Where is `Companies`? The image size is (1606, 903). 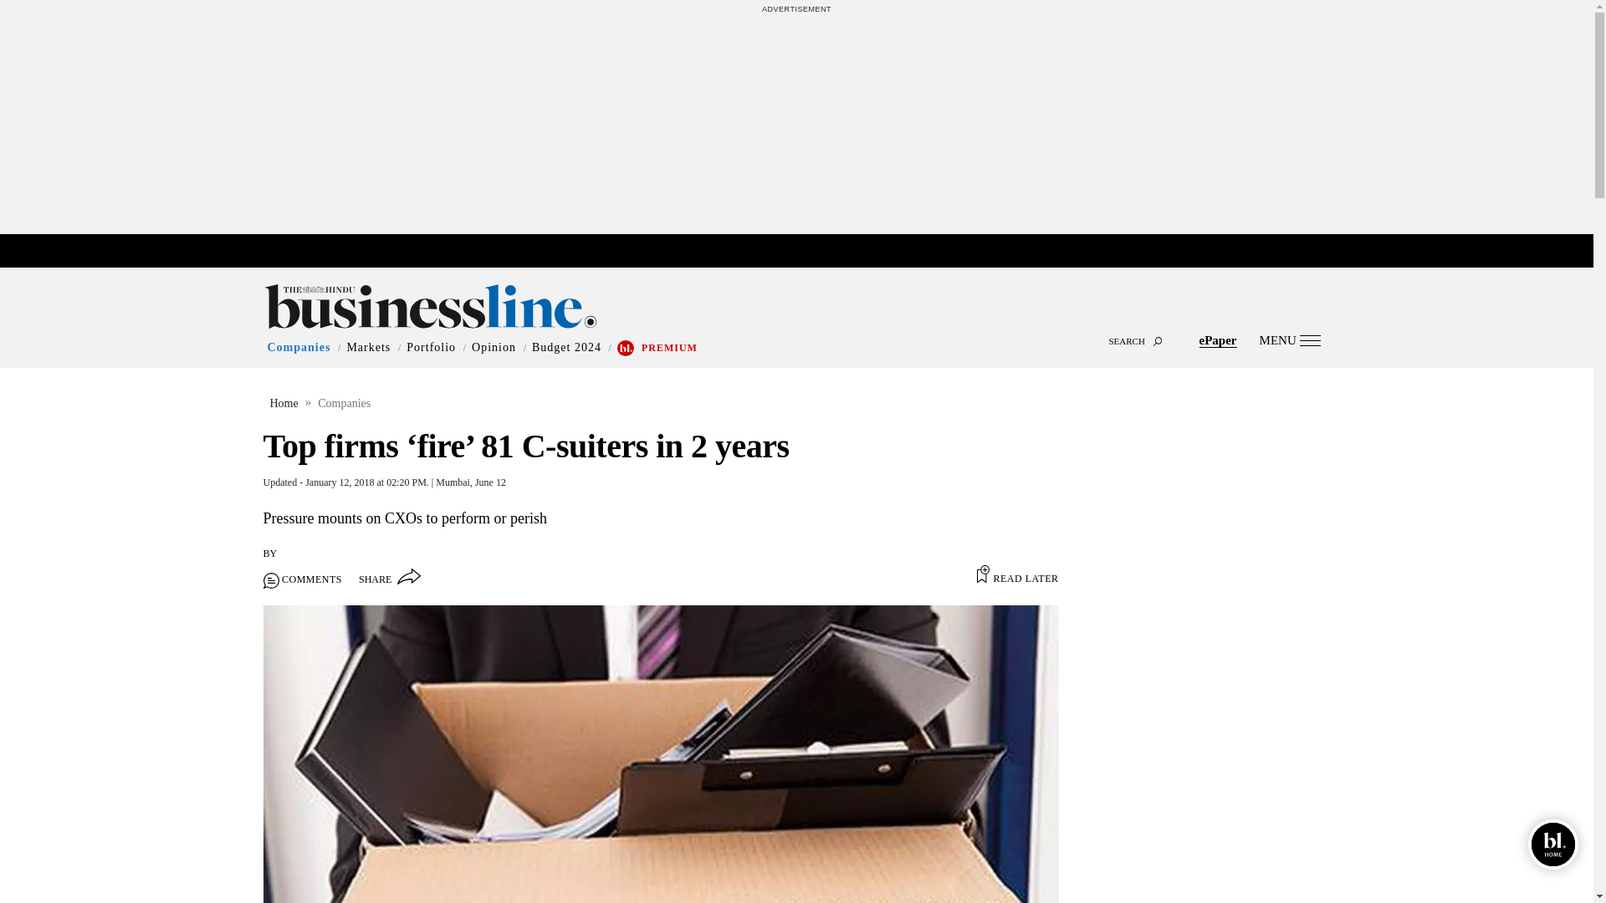 Companies is located at coordinates (299, 348).